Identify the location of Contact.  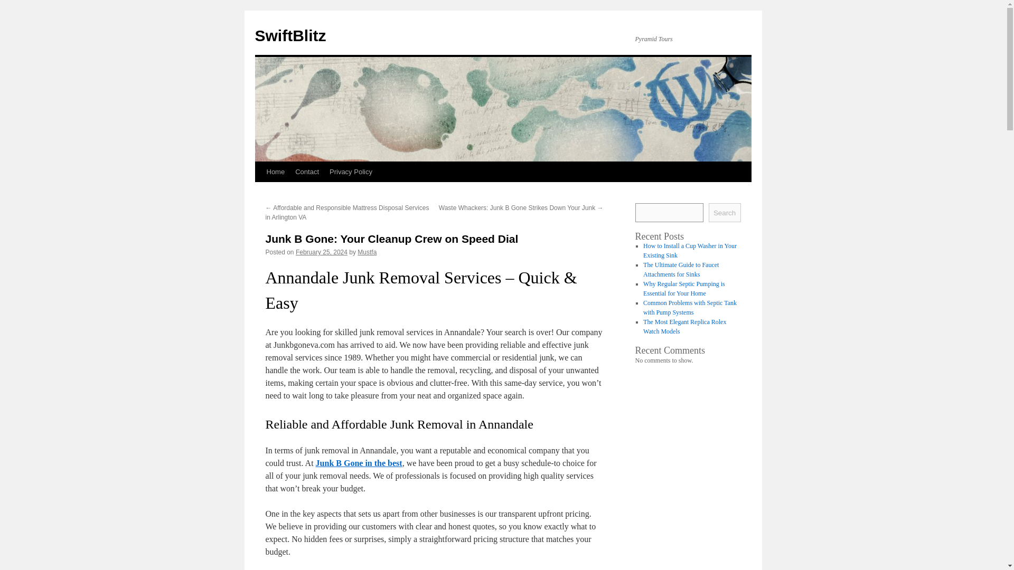
(307, 172).